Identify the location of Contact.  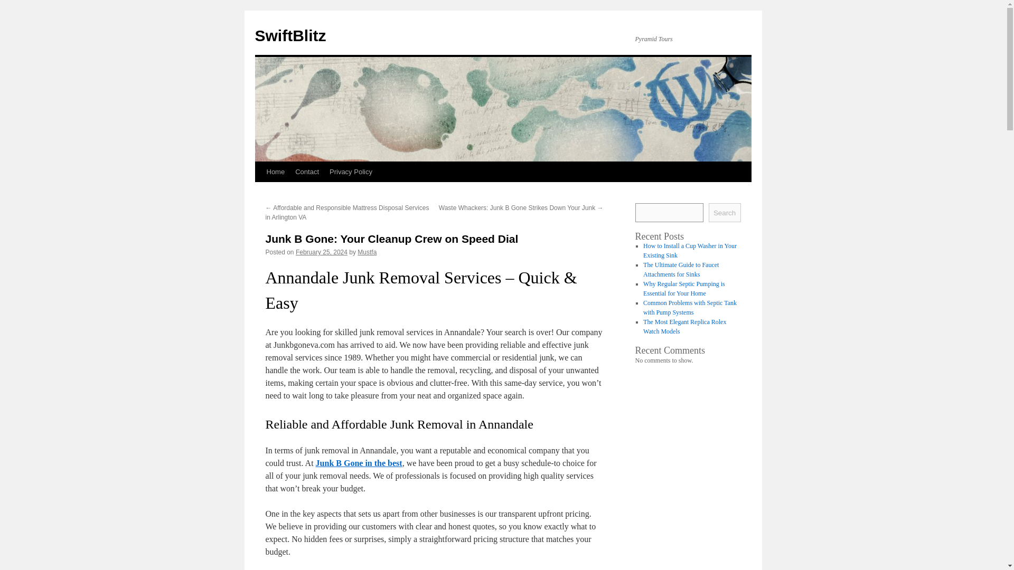
(307, 172).